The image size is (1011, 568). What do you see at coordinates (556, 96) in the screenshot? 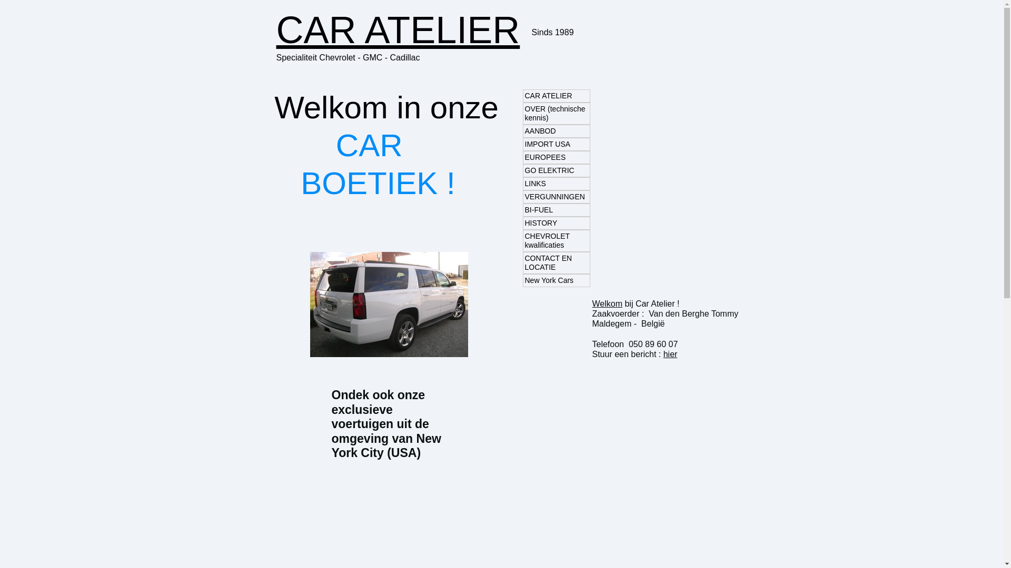
I see `CAR ATELIER` at bounding box center [556, 96].